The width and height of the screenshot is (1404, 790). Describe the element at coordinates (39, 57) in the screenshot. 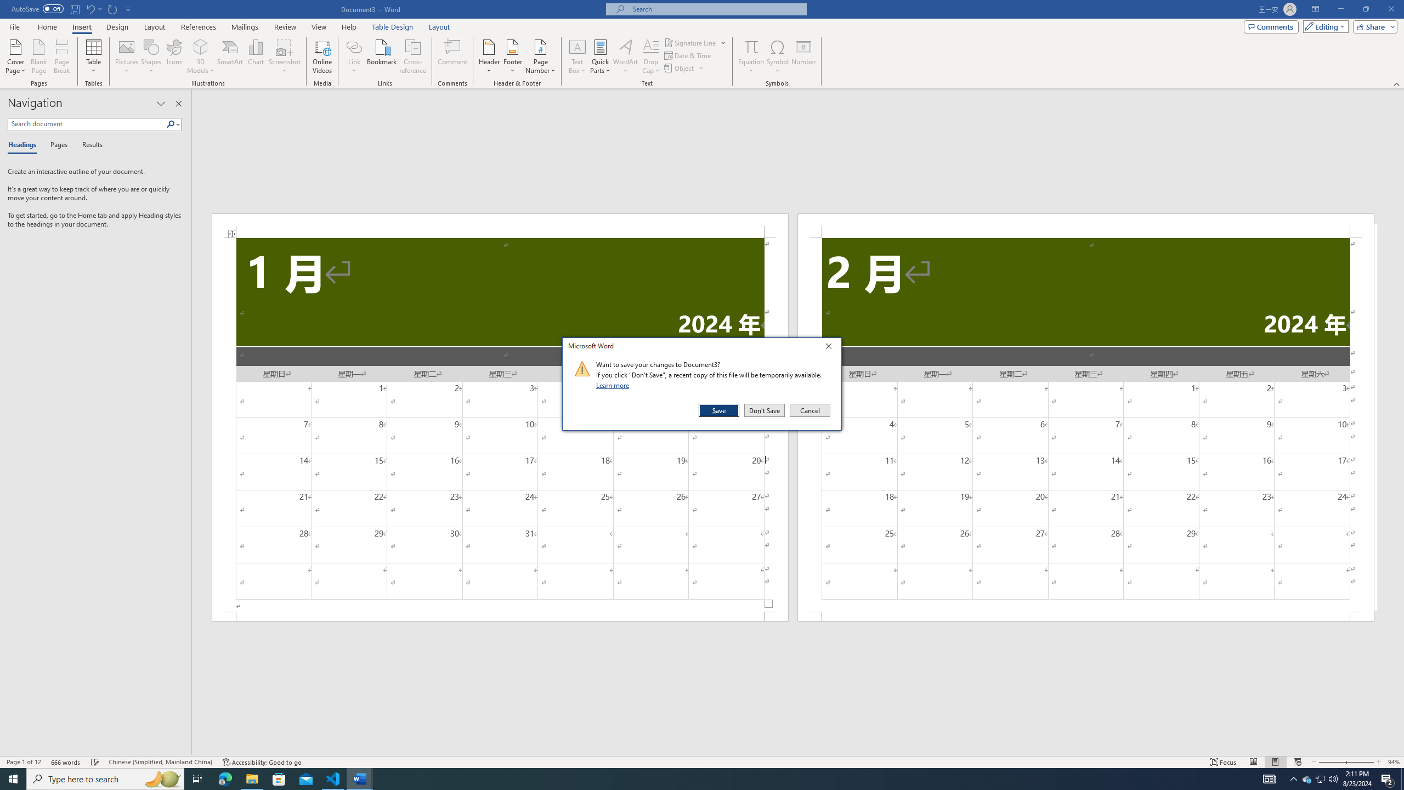

I see `Blank Page` at that location.